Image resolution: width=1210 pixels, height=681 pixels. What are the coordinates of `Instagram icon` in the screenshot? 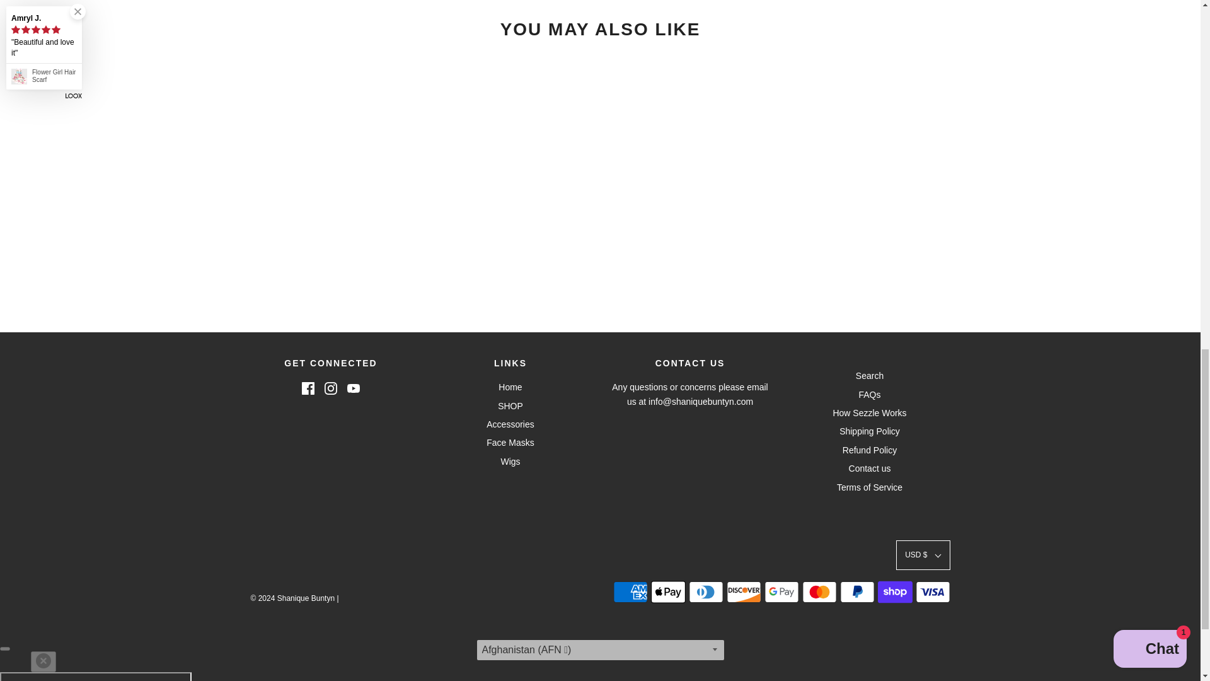 It's located at (330, 388).